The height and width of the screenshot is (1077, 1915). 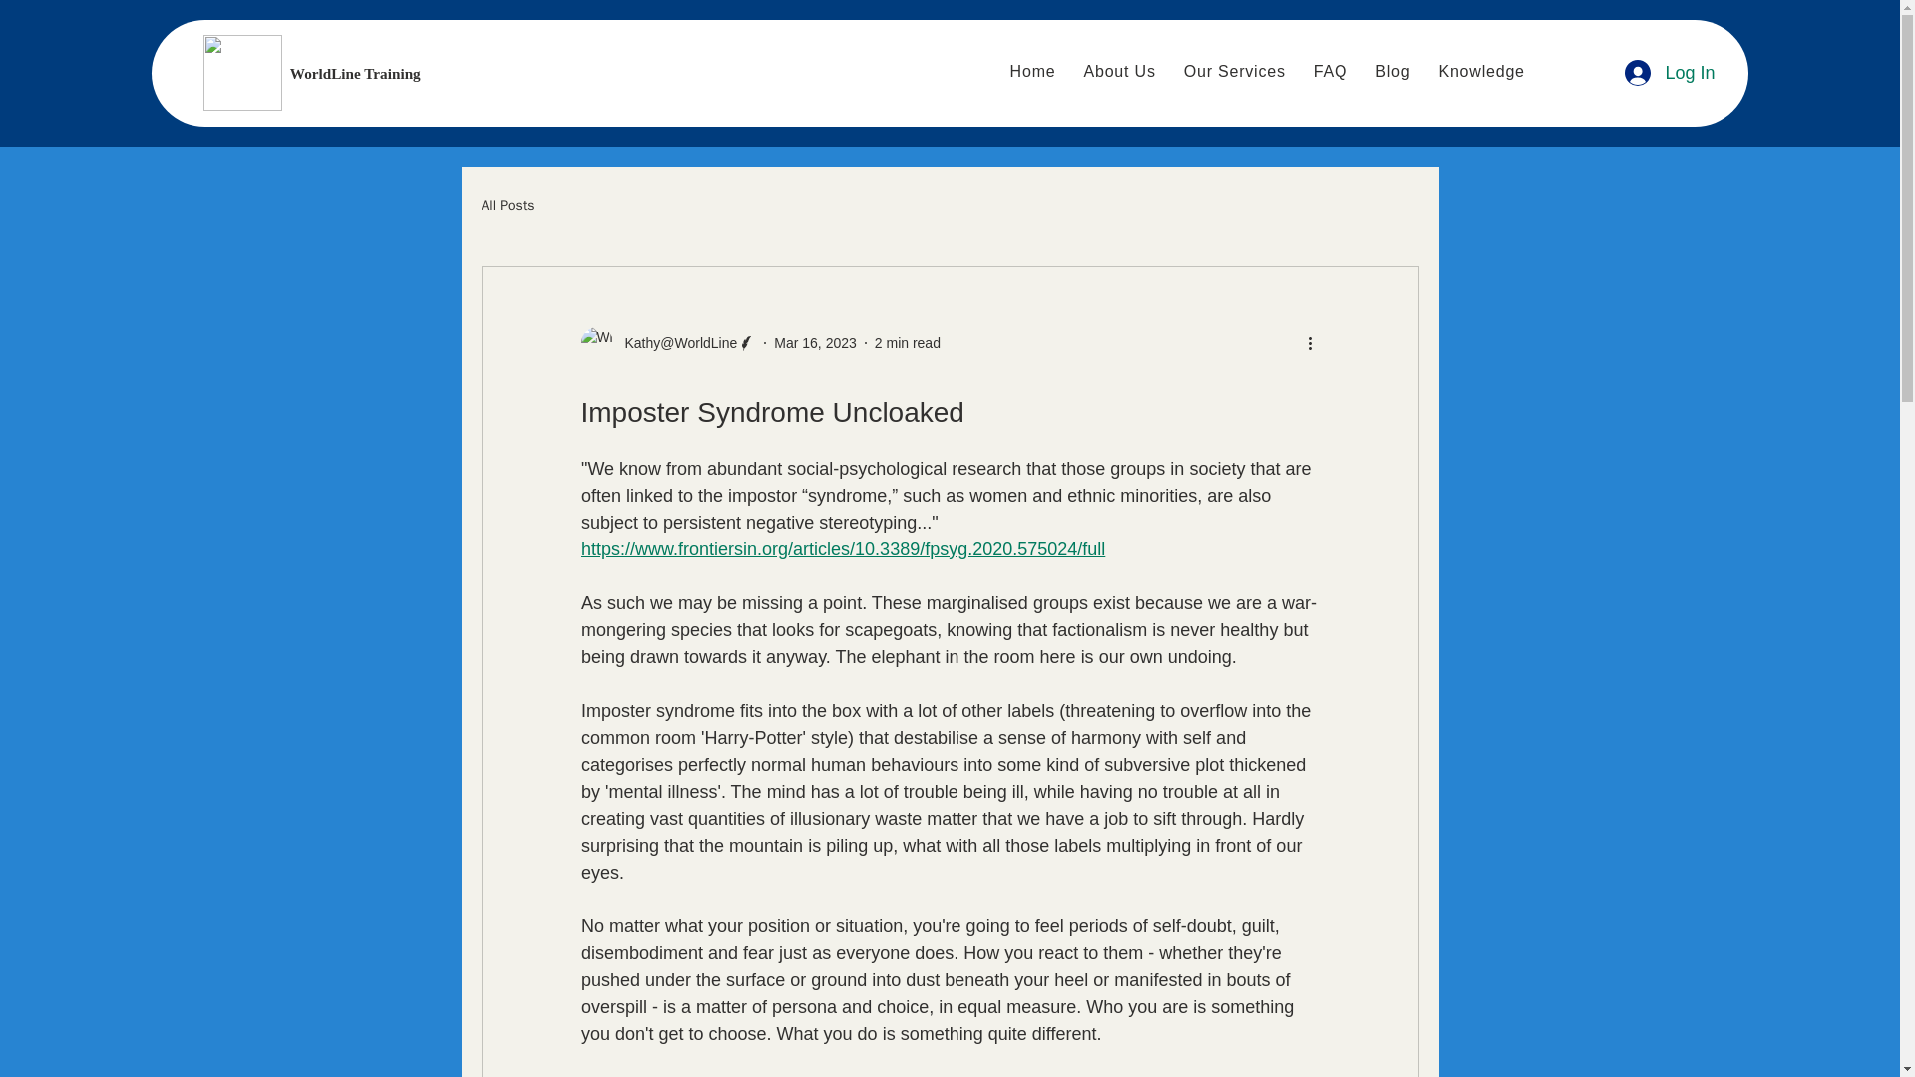 What do you see at coordinates (1033, 71) in the screenshot?
I see `Home` at bounding box center [1033, 71].